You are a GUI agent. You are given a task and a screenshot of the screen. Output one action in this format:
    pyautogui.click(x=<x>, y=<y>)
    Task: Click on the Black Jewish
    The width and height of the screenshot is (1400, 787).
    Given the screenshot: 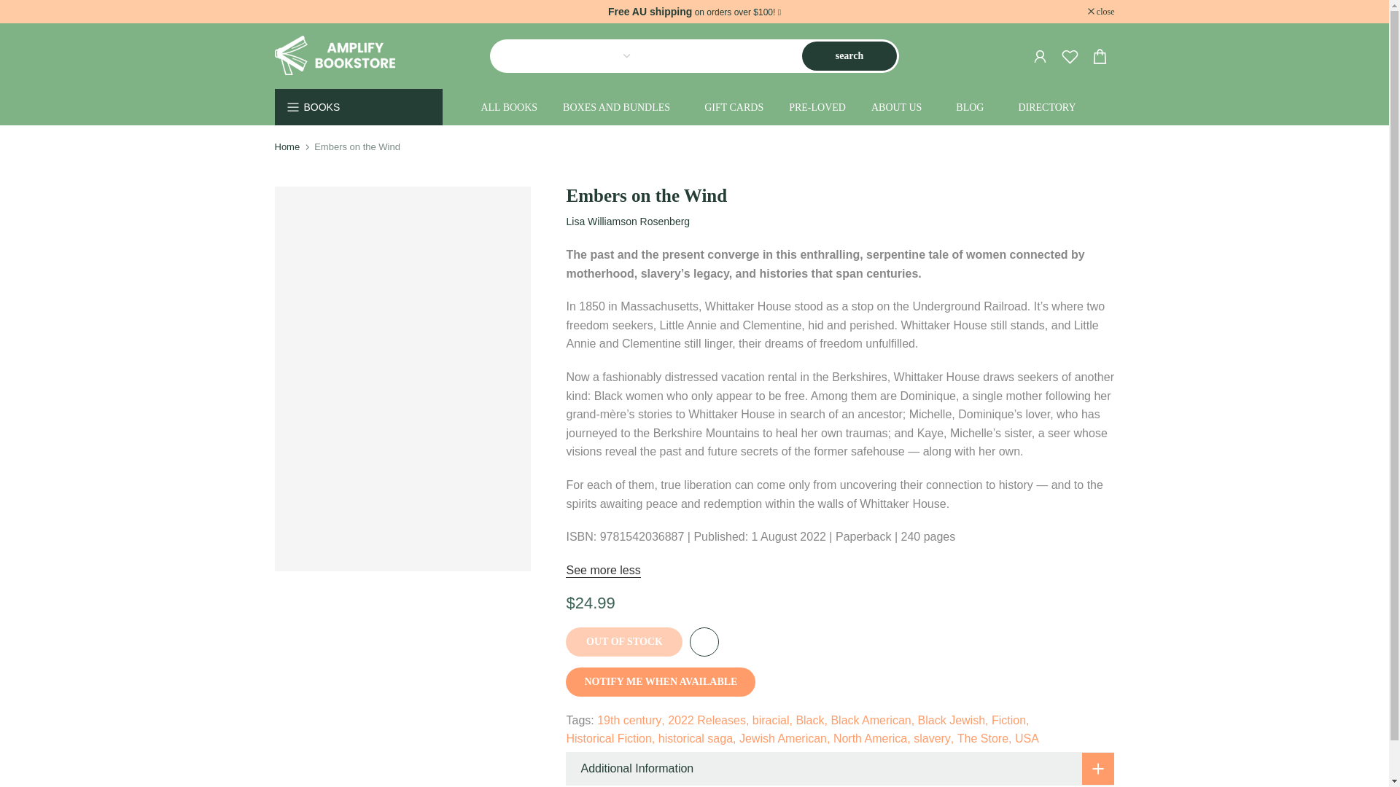 What is the action you would take?
    pyautogui.click(x=953, y=721)
    